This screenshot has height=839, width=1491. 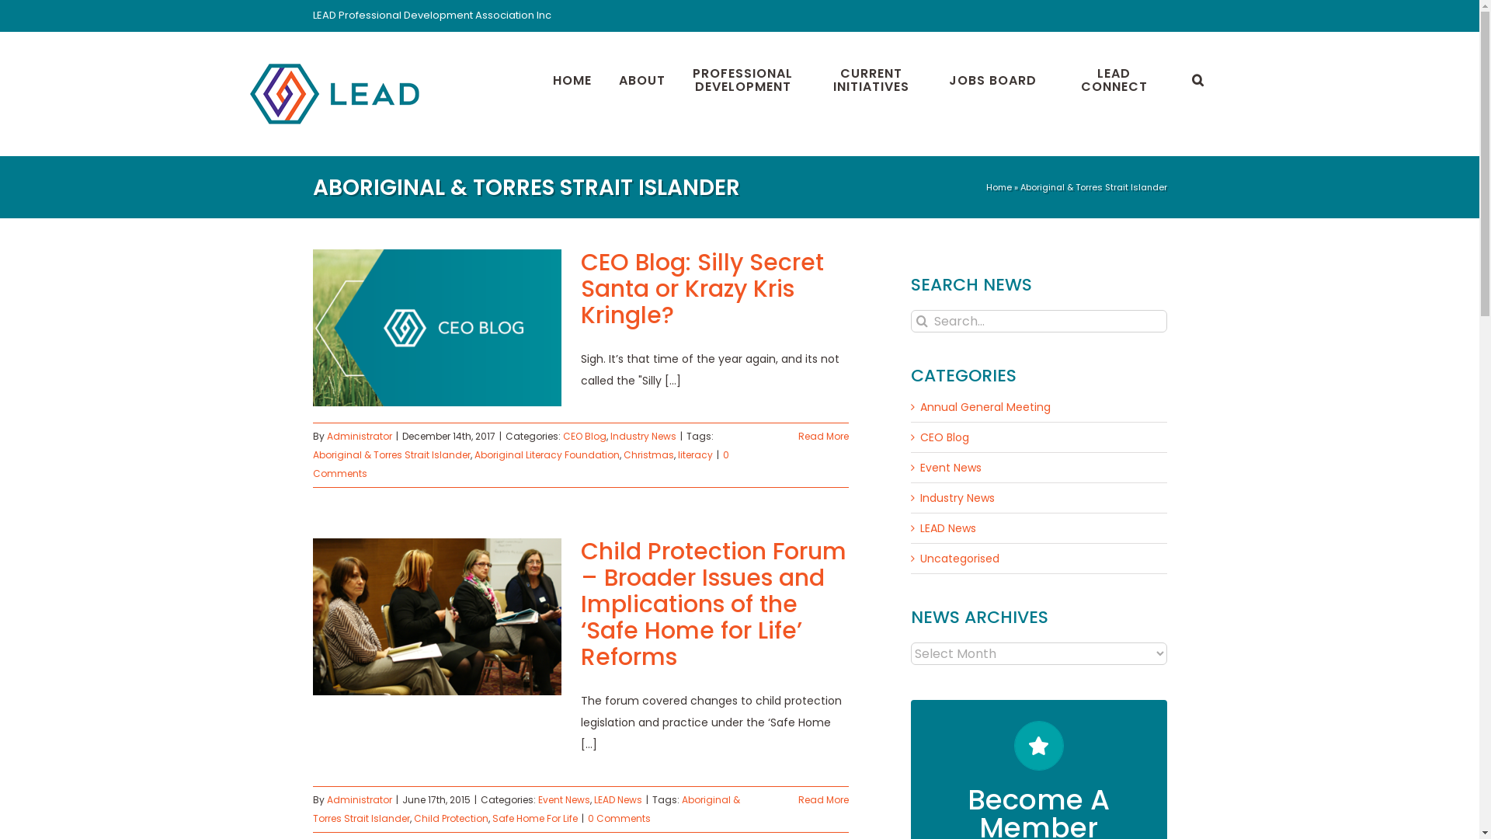 I want to click on Child Protection, so click(x=450, y=819).